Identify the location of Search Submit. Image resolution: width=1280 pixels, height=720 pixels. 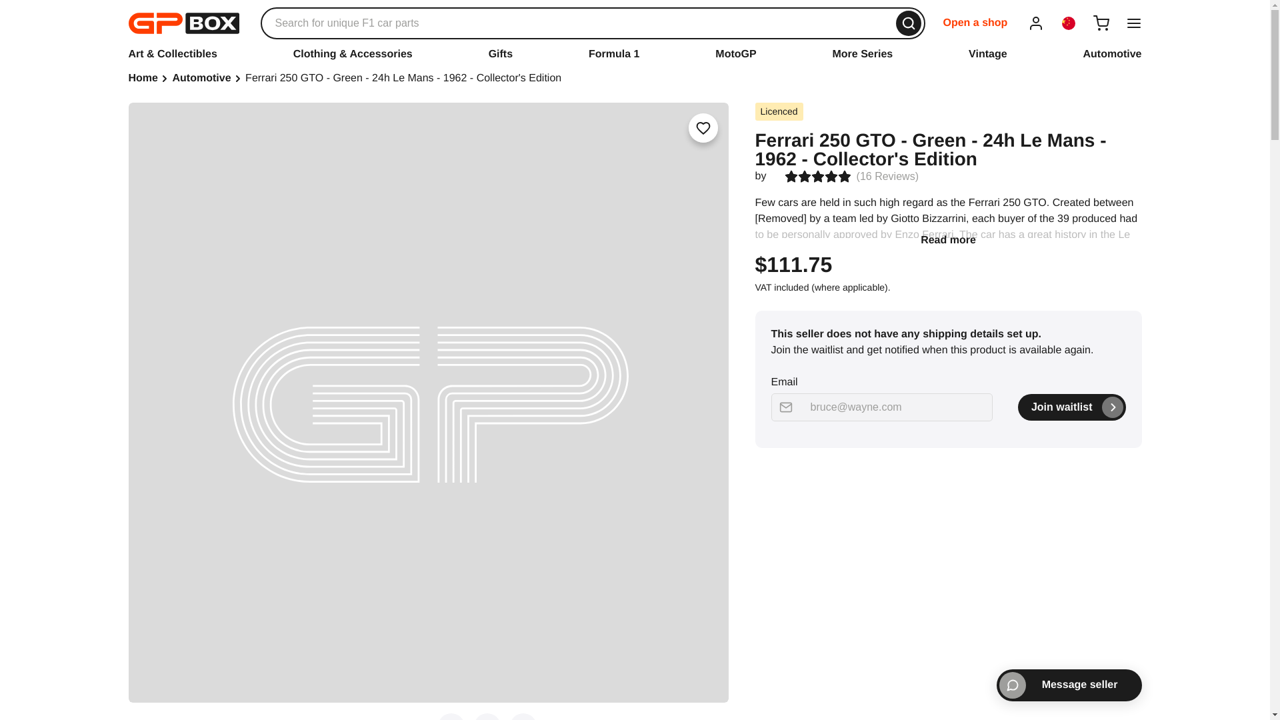
(909, 23).